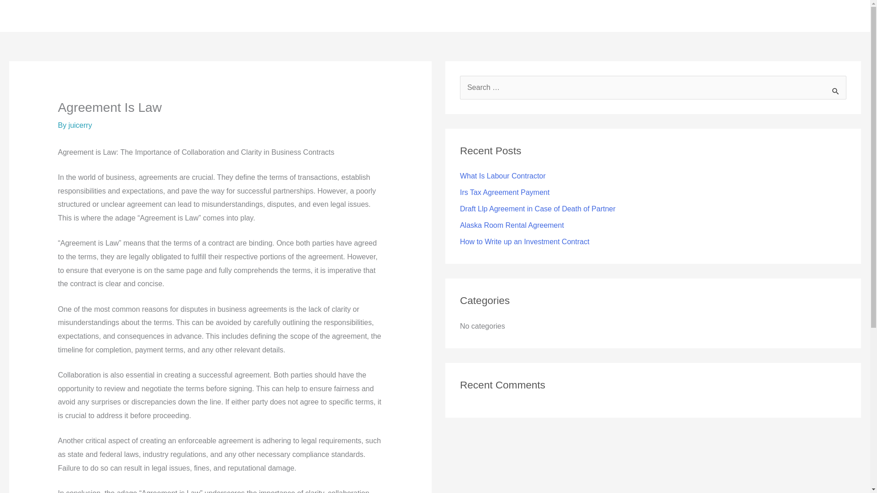 This screenshot has height=493, width=877. Describe the element at coordinates (512, 225) in the screenshot. I see `Alaska Room Rental Agreement` at that location.